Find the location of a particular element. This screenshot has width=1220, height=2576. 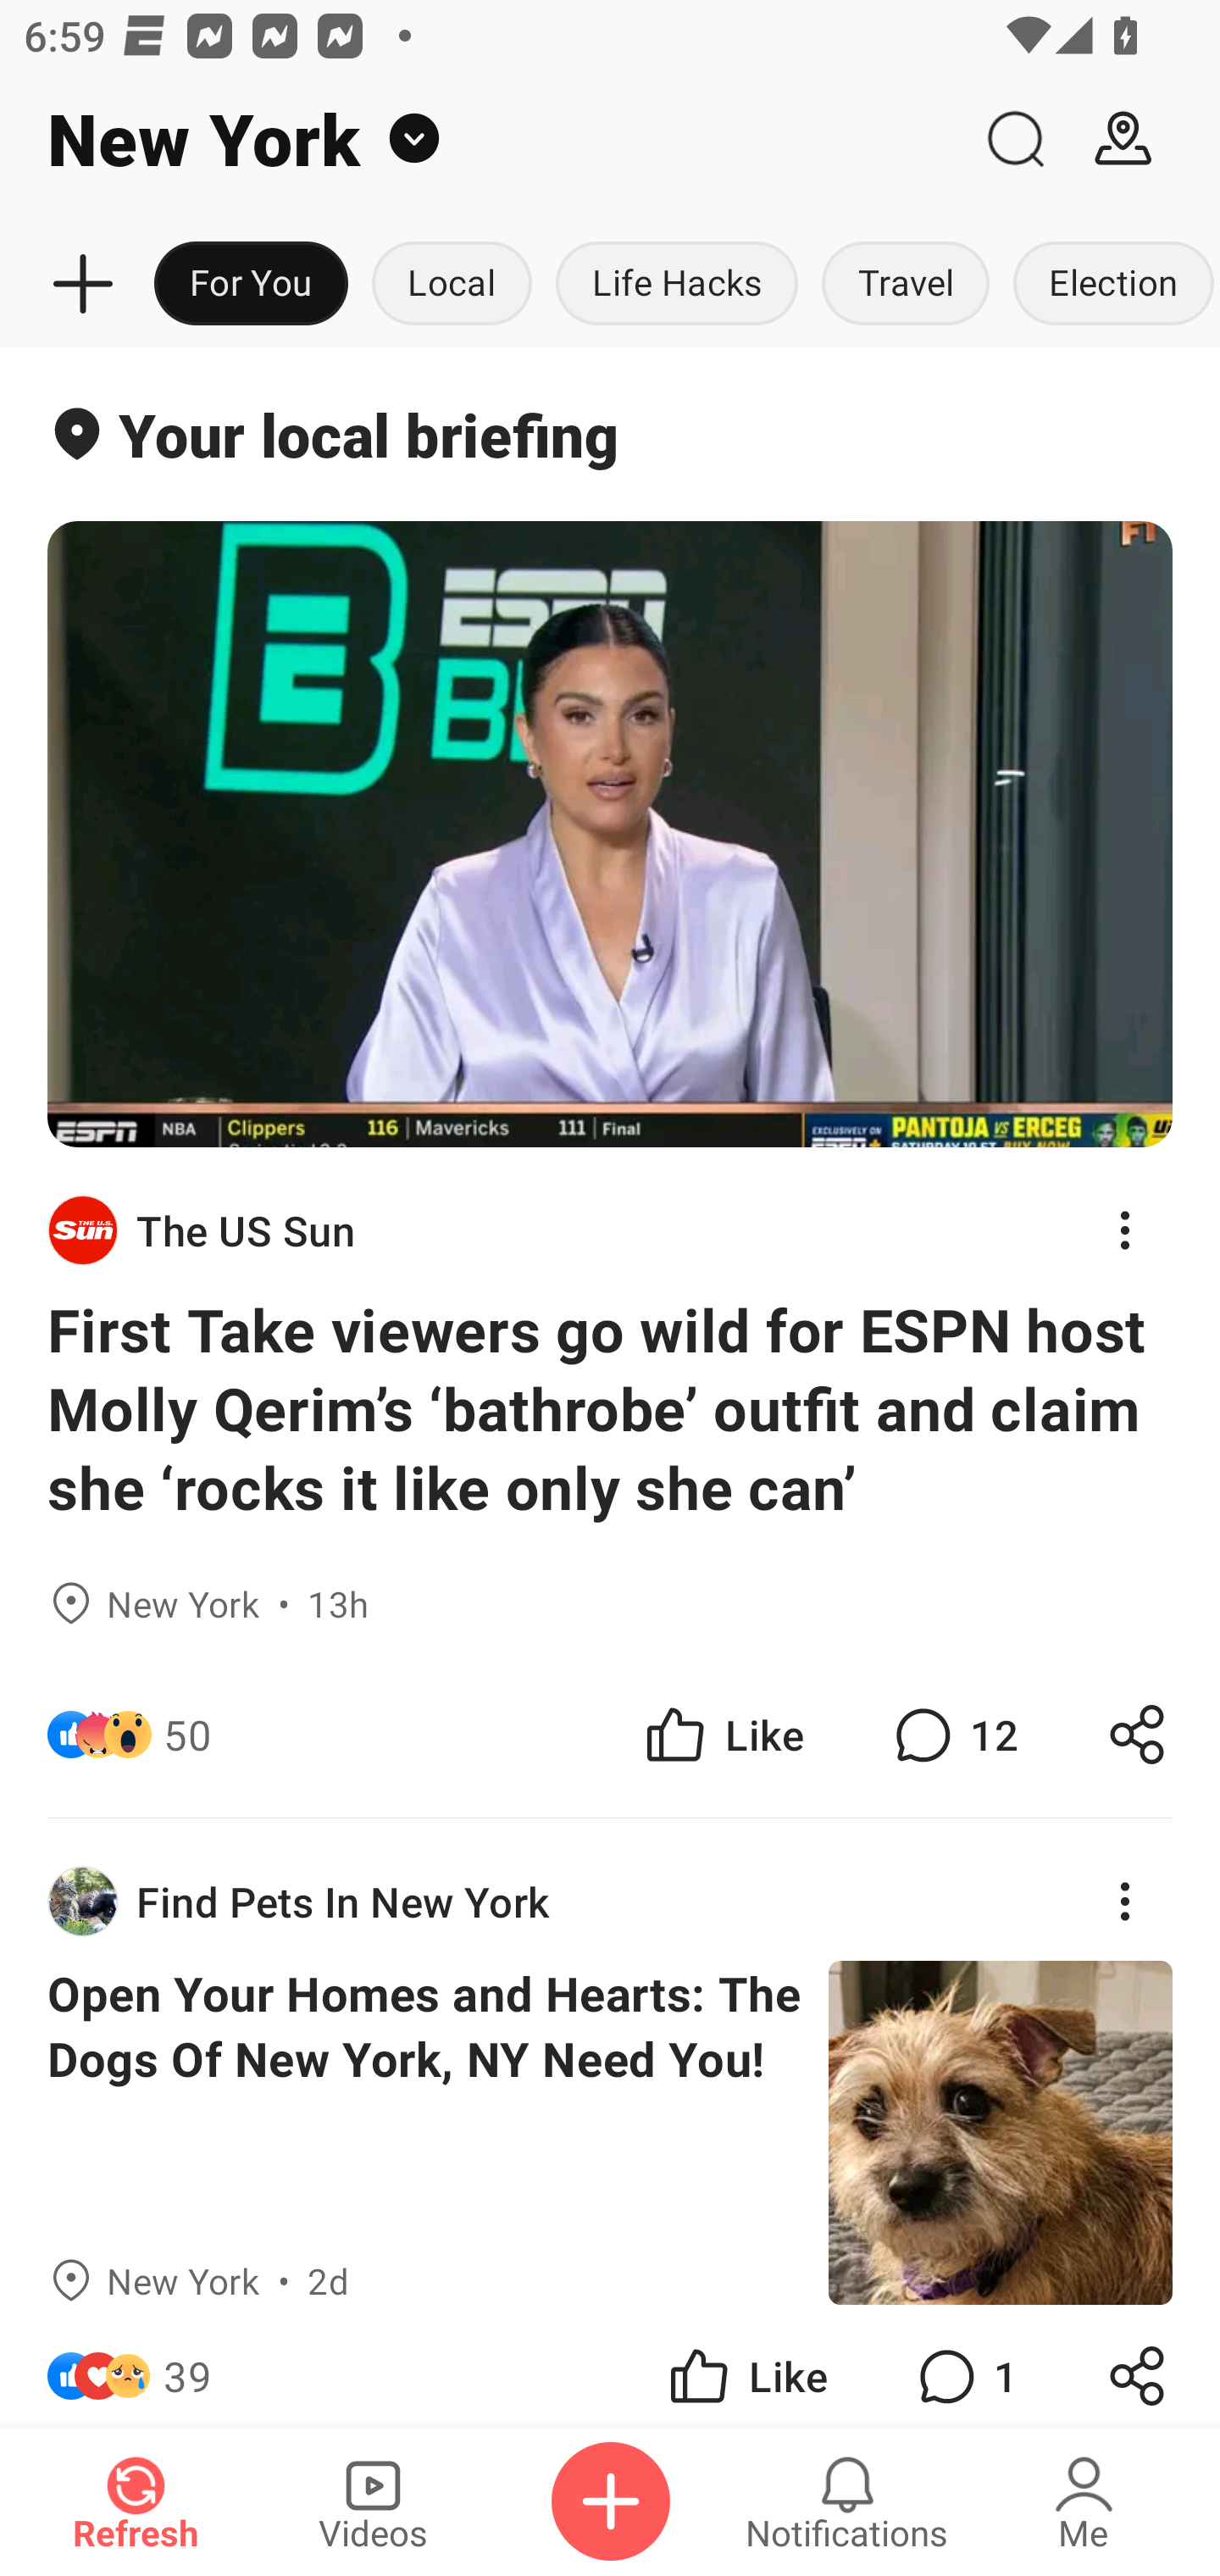

39 is located at coordinates (187, 2366).